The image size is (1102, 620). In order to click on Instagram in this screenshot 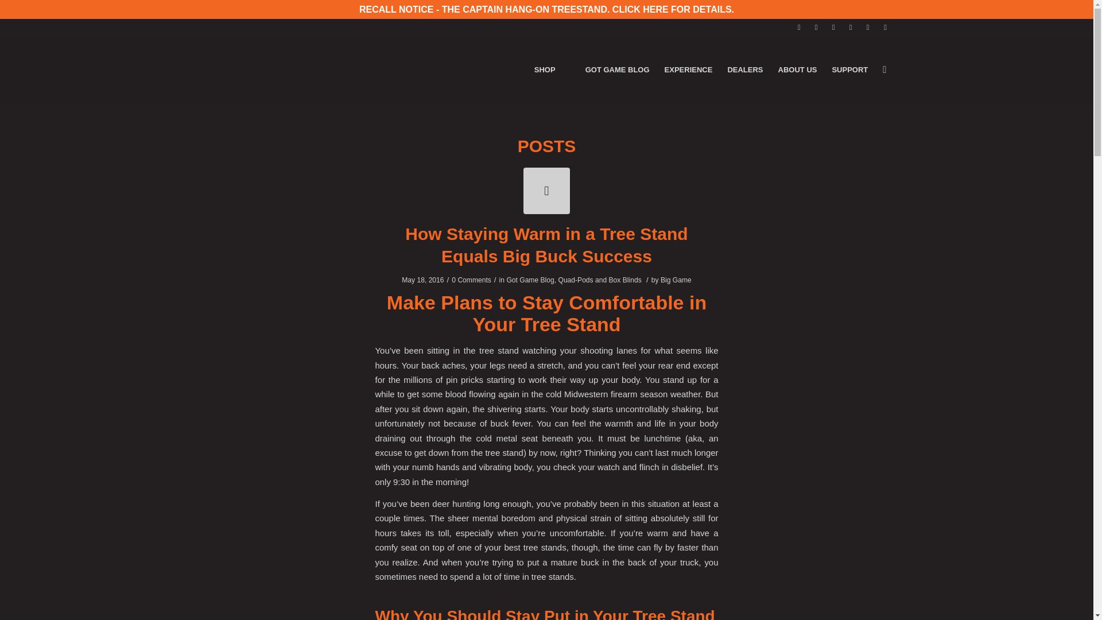, I will do `click(833, 28)`.